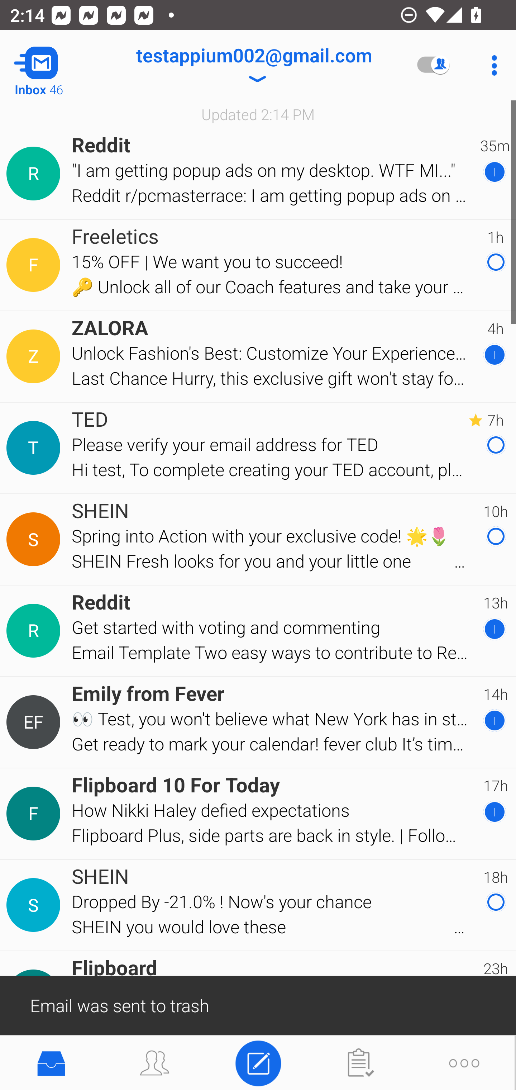 The image size is (516, 1090). Describe the element at coordinates (35, 357) in the screenshot. I see `Contact Details` at that location.